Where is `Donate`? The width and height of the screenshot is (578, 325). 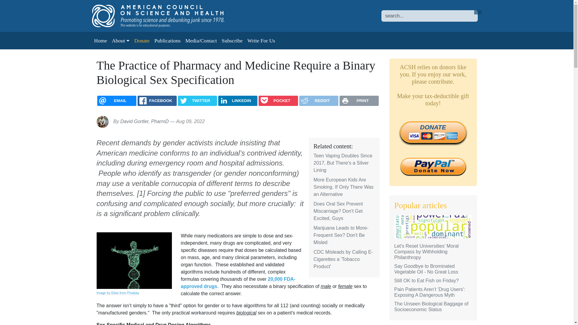
Donate is located at coordinates (141, 40).